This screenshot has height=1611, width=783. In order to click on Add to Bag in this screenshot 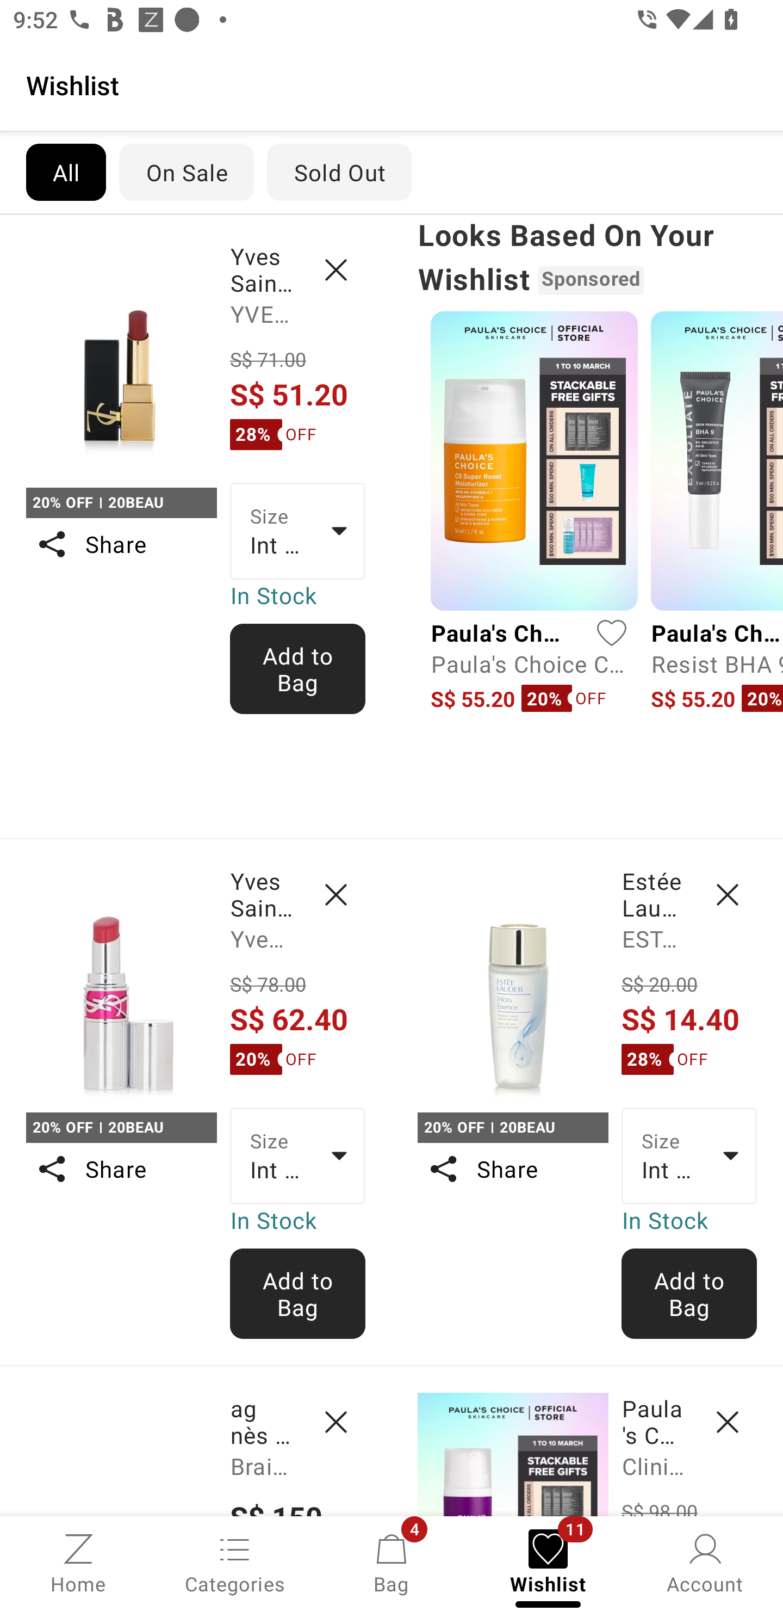, I will do `click(298, 668)`.